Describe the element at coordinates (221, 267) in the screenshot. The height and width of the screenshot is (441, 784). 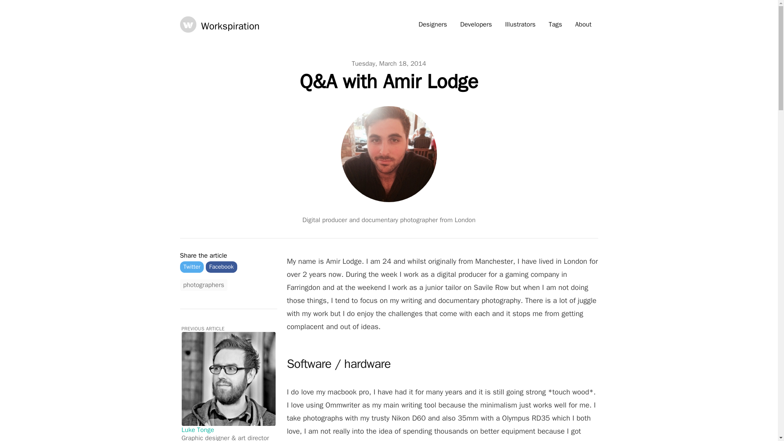
I see `Facebook` at that location.